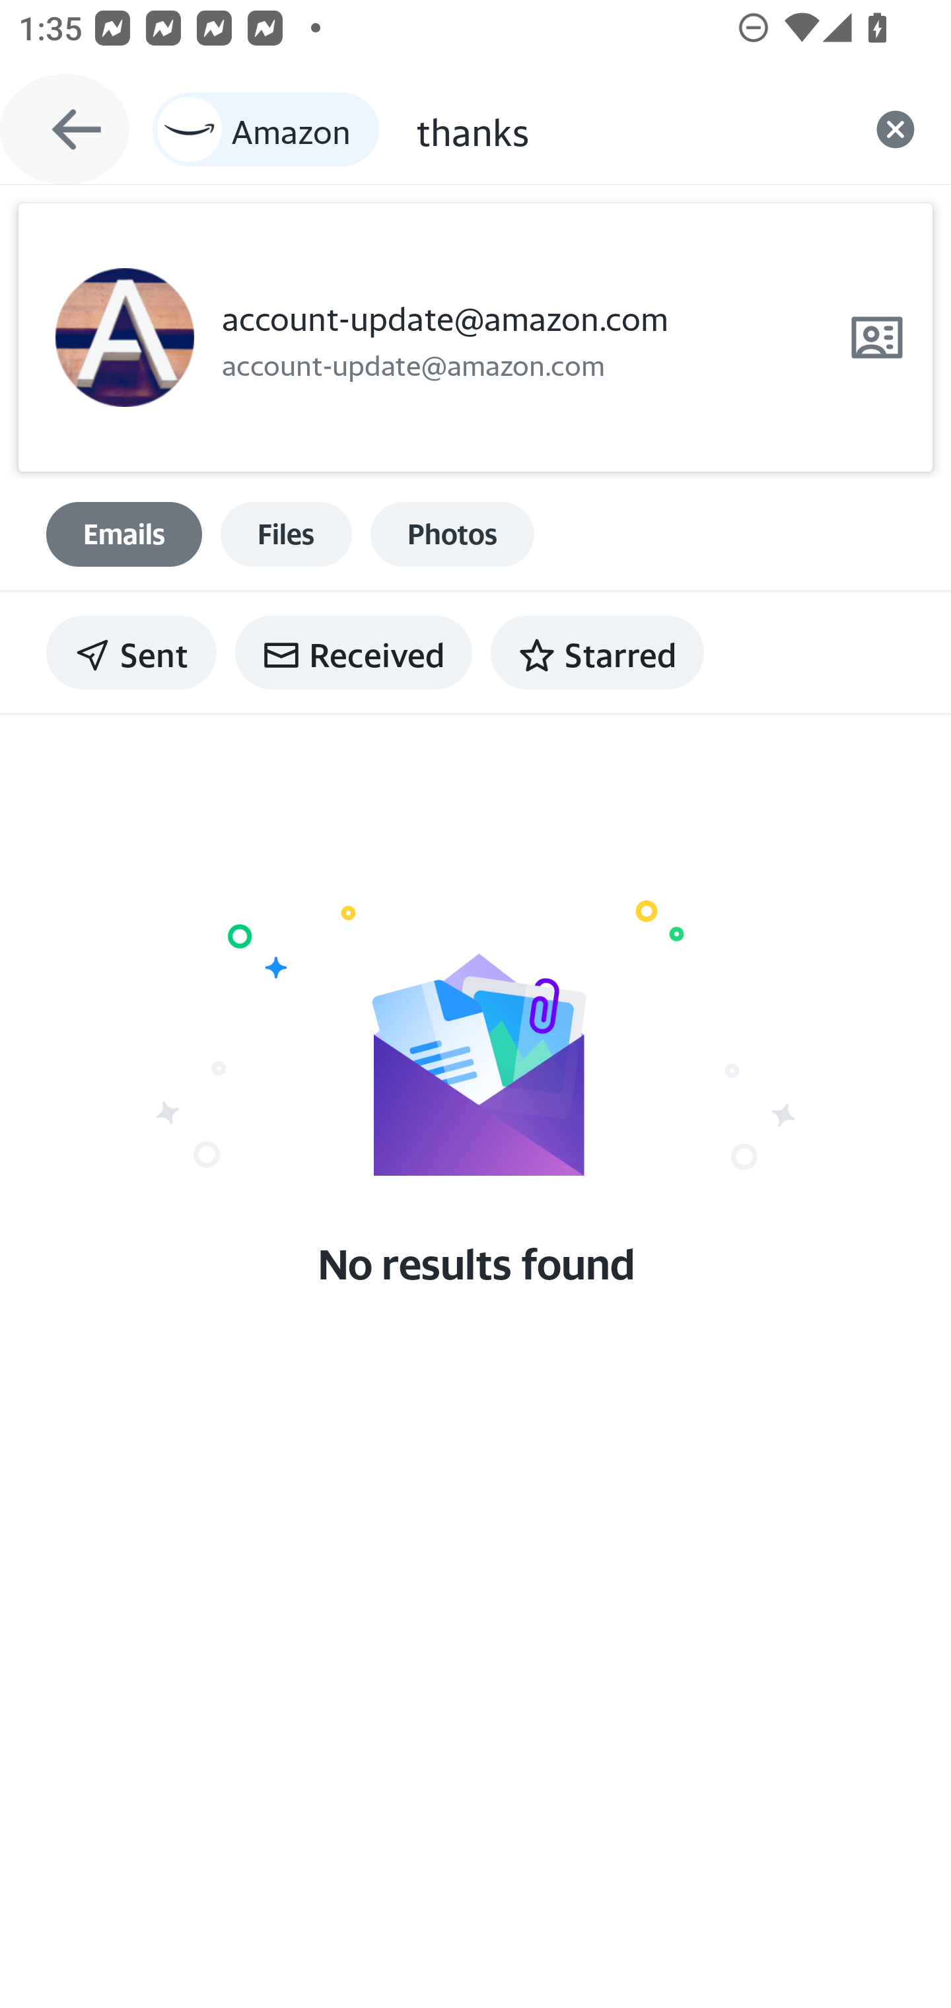 This screenshot has width=951, height=2008. What do you see at coordinates (131, 653) in the screenshot?
I see `Sent` at bounding box center [131, 653].